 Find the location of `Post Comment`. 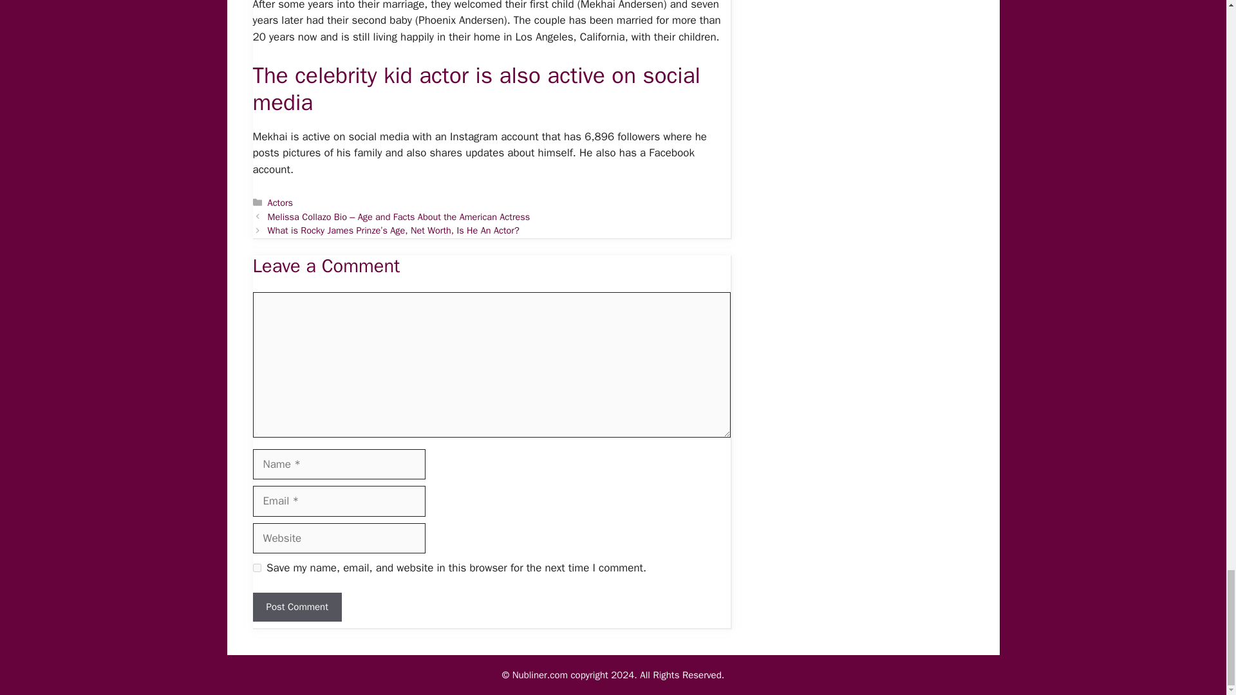

Post Comment is located at coordinates (296, 607).